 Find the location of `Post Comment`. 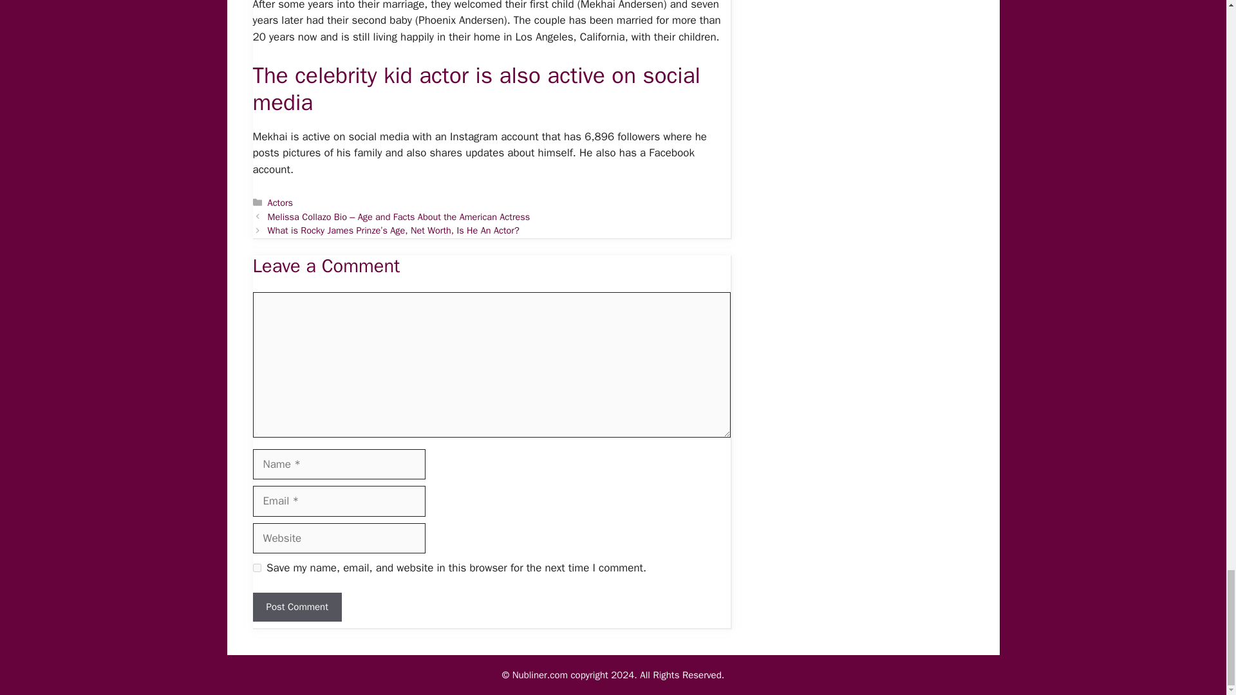

Post Comment is located at coordinates (296, 607).